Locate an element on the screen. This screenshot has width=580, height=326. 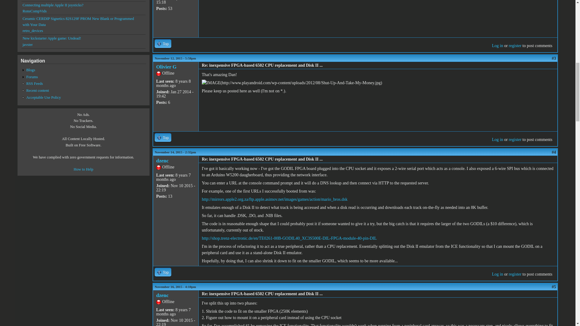
Jump to top of page is located at coordinates (163, 272).